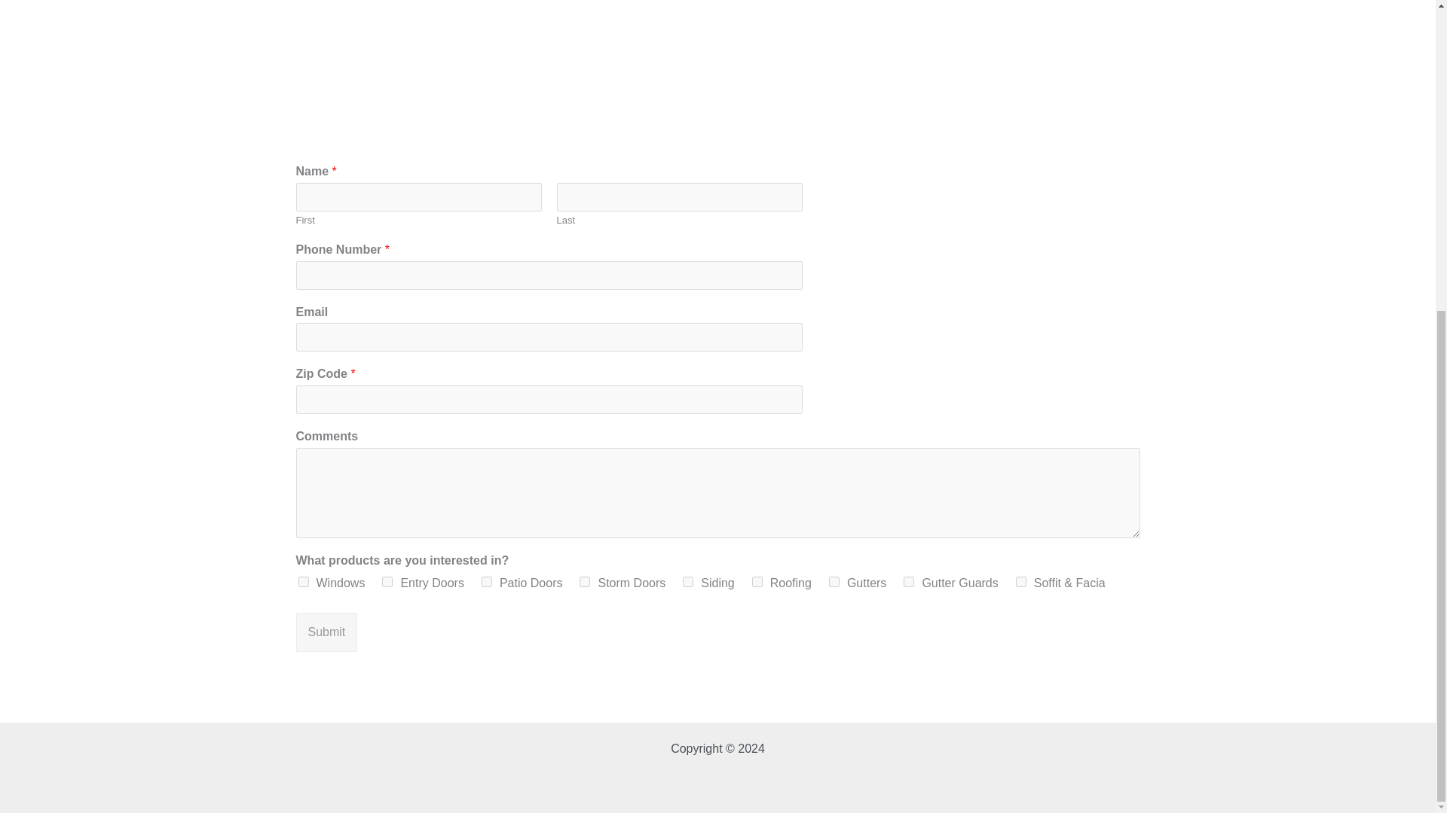  Describe the element at coordinates (757, 581) in the screenshot. I see `Roofing` at that location.